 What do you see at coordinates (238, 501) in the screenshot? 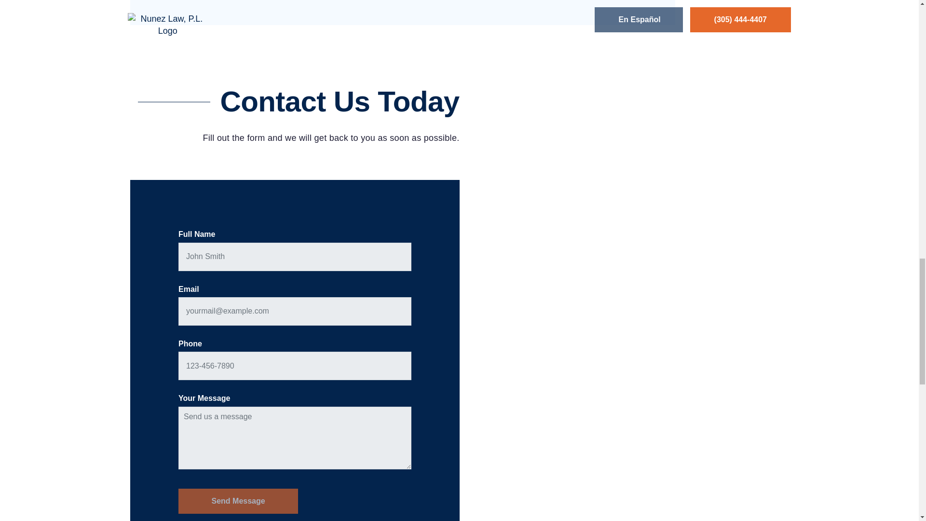
I see `Click to Submit` at bounding box center [238, 501].